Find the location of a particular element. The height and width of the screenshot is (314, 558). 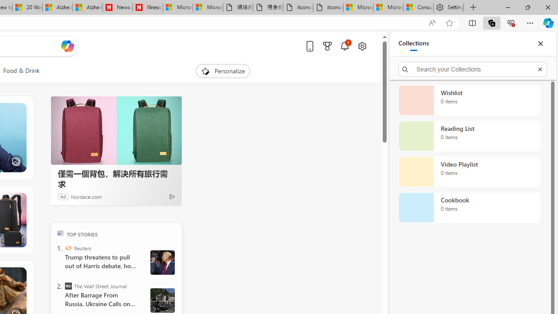

Open Copilot is located at coordinates (68, 46).